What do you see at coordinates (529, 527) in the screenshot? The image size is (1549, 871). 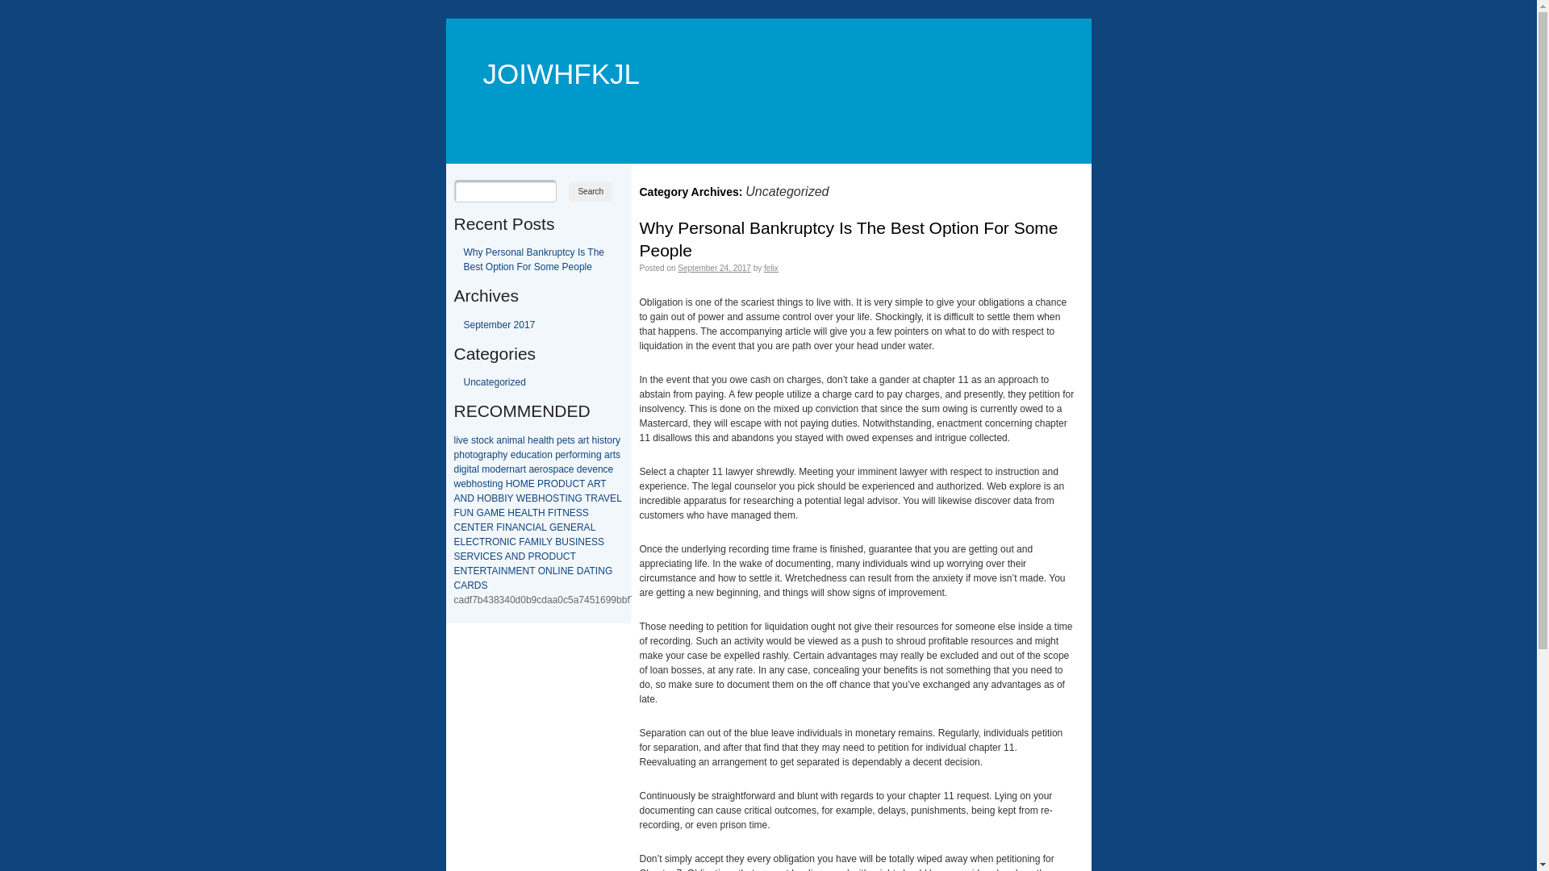 I see `C` at bounding box center [529, 527].